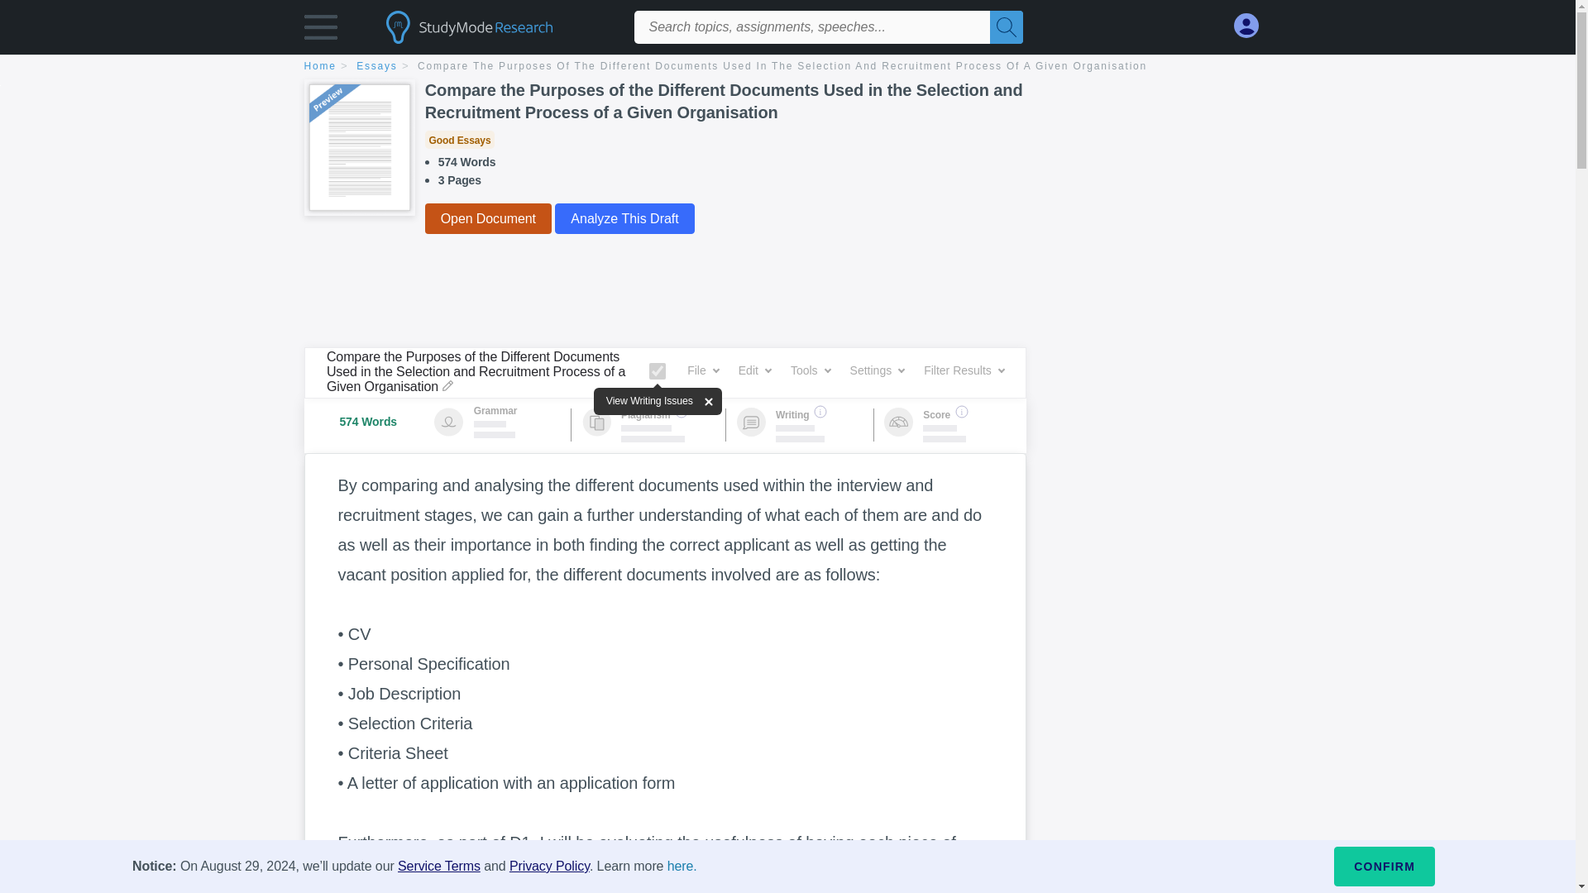 This screenshot has width=1588, height=893. I want to click on on, so click(657, 370).